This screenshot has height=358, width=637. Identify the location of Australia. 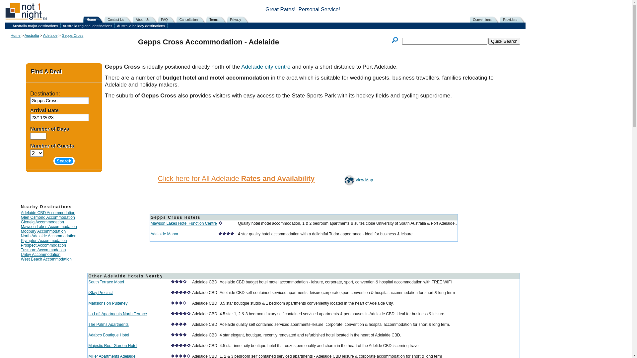
(32, 35).